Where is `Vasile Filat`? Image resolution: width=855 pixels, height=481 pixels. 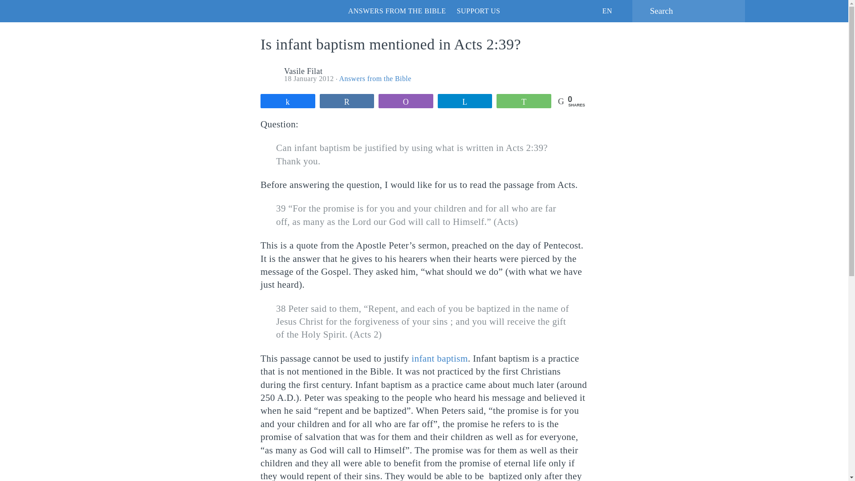
Vasile Filat is located at coordinates (303, 71).